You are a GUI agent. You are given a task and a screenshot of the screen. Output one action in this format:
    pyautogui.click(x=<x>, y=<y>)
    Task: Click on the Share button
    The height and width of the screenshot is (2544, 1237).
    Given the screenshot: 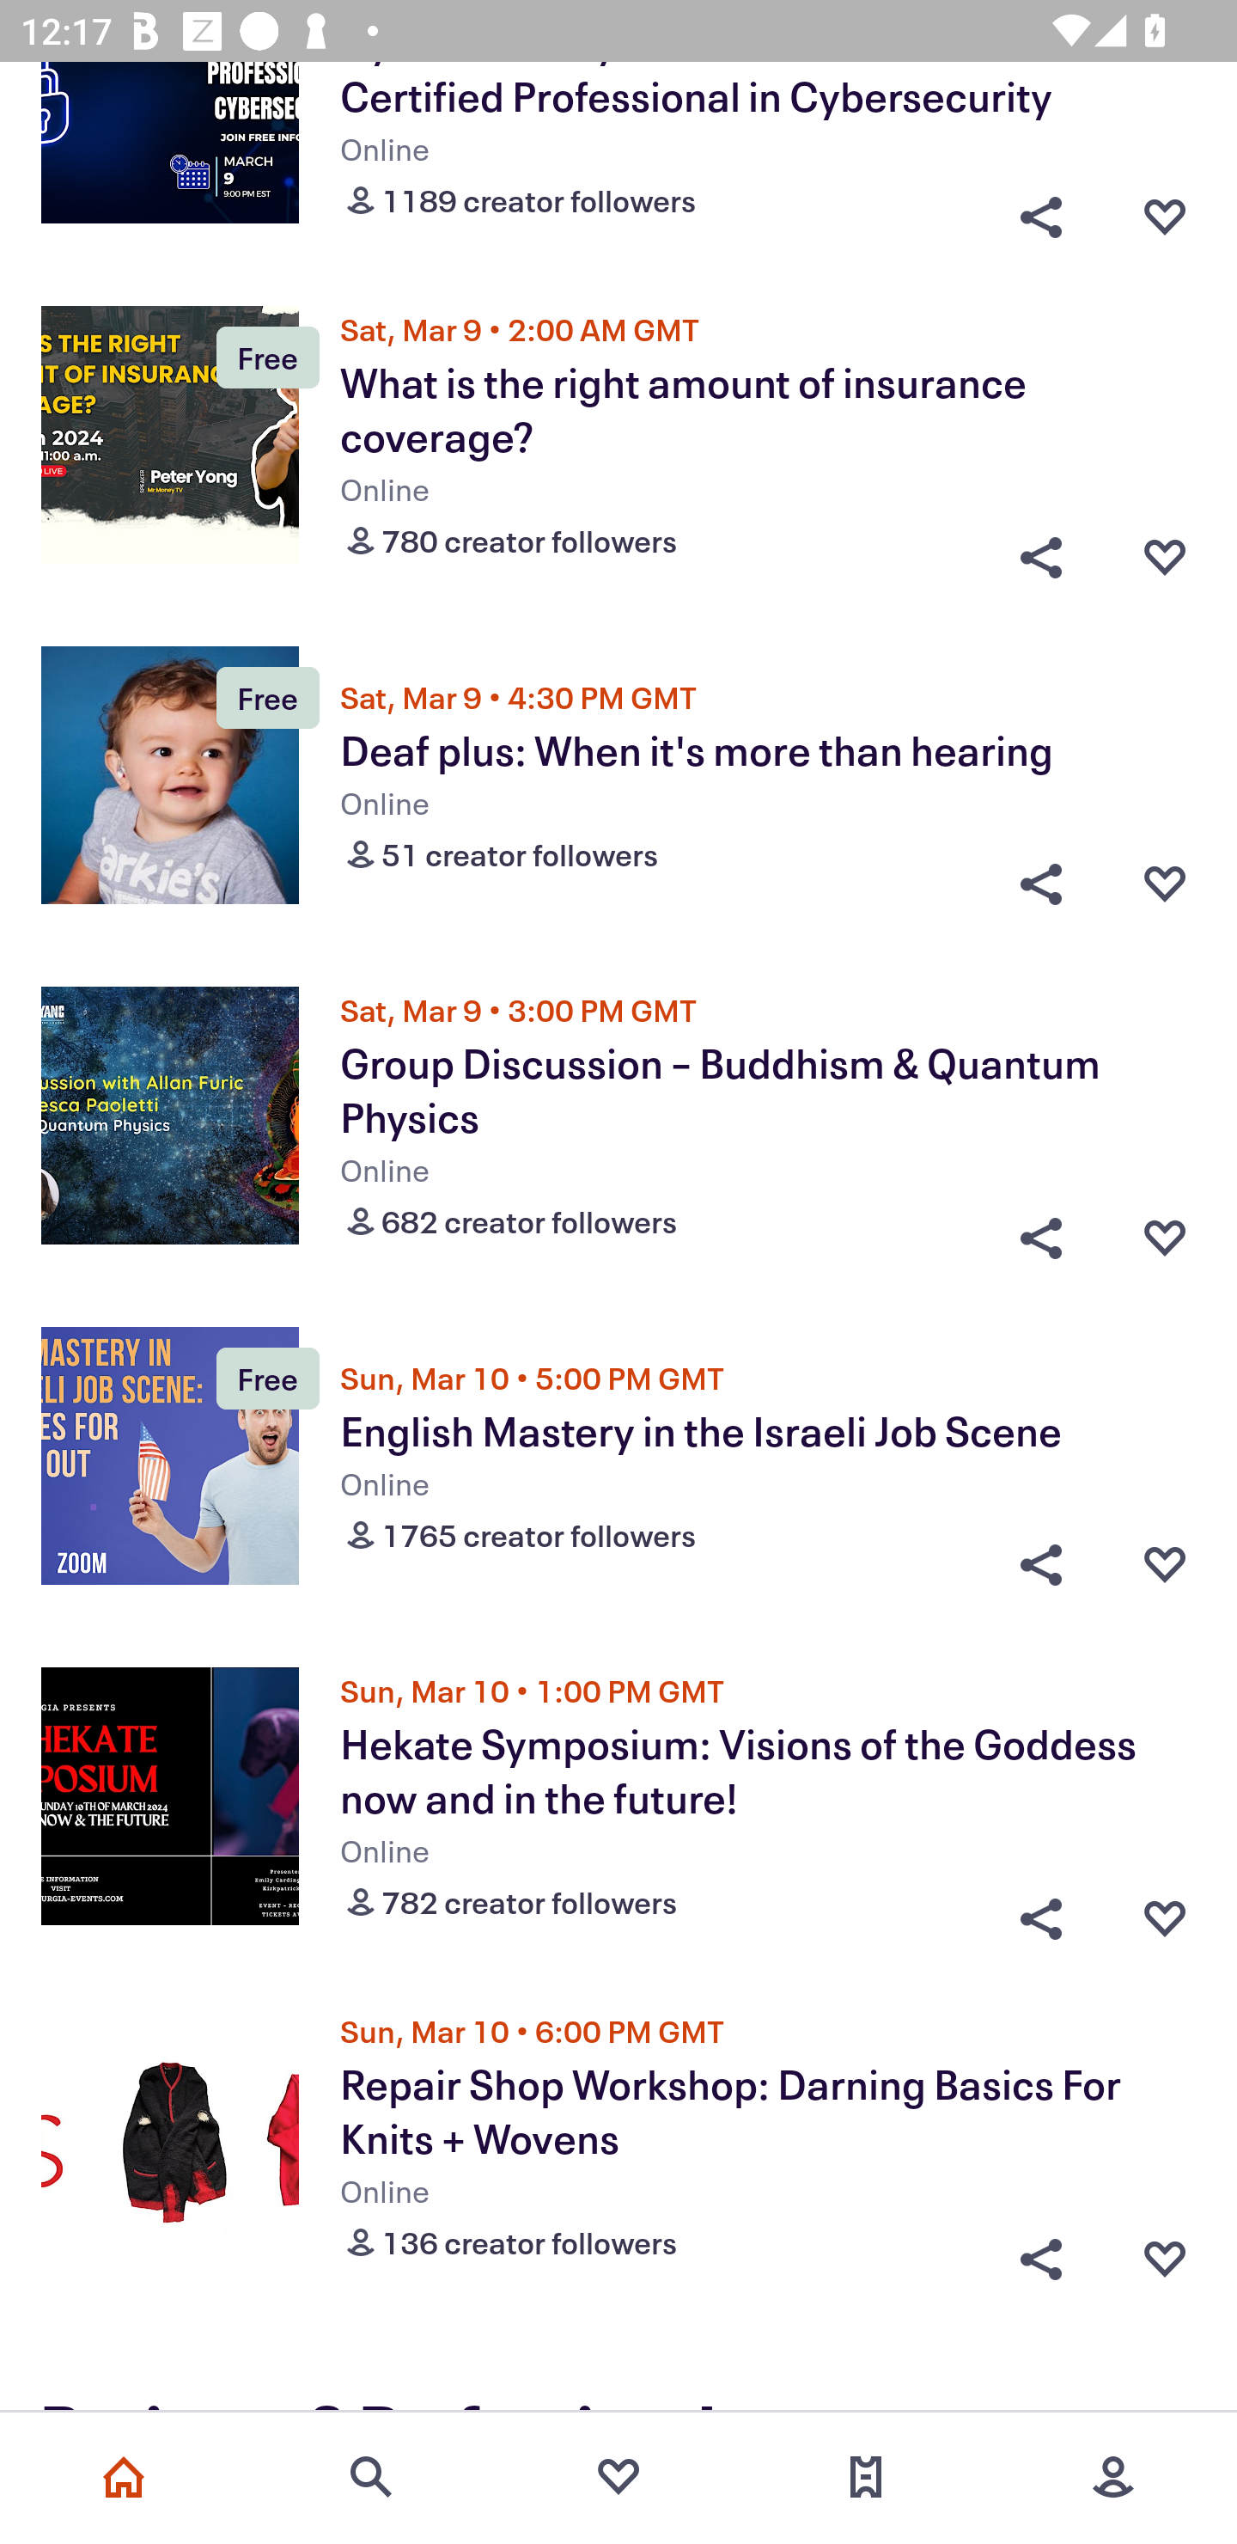 What is the action you would take?
    pyautogui.click(x=1041, y=1229)
    